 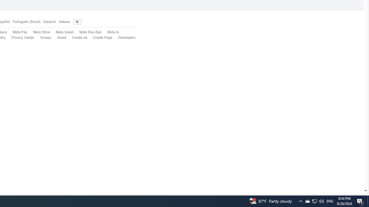 What do you see at coordinates (46, 37) in the screenshot?
I see `Groups` at bounding box center [46, 37].